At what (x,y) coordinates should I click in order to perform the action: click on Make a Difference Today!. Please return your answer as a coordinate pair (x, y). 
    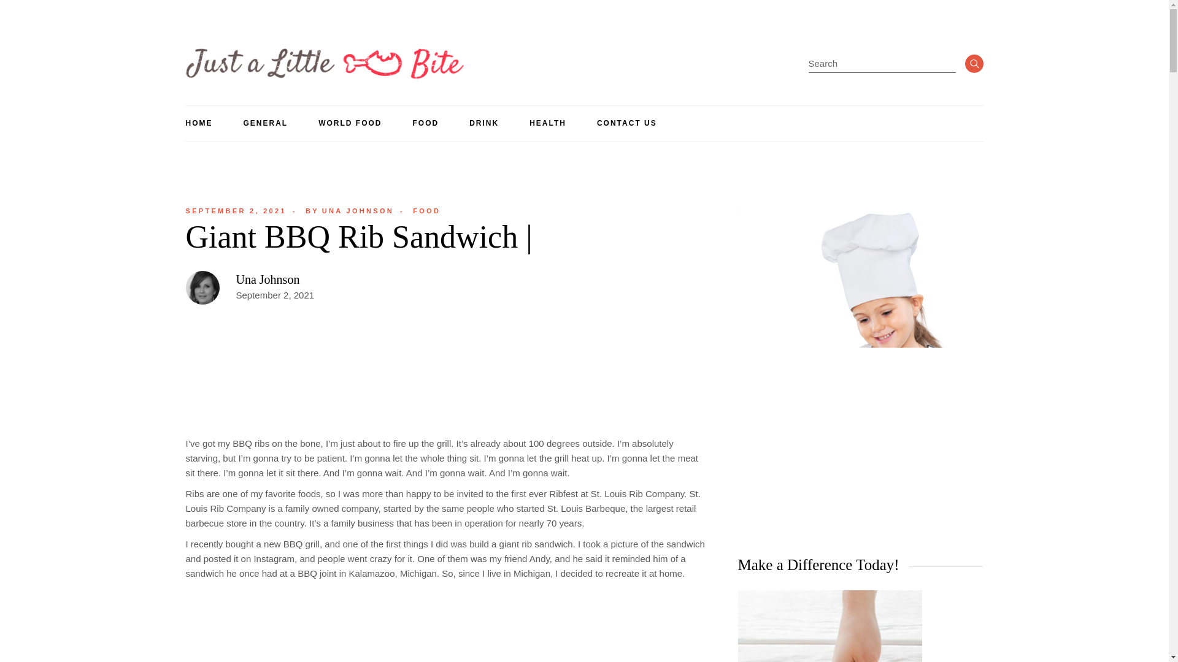
    Looking at the image, I should click on (265, 124).